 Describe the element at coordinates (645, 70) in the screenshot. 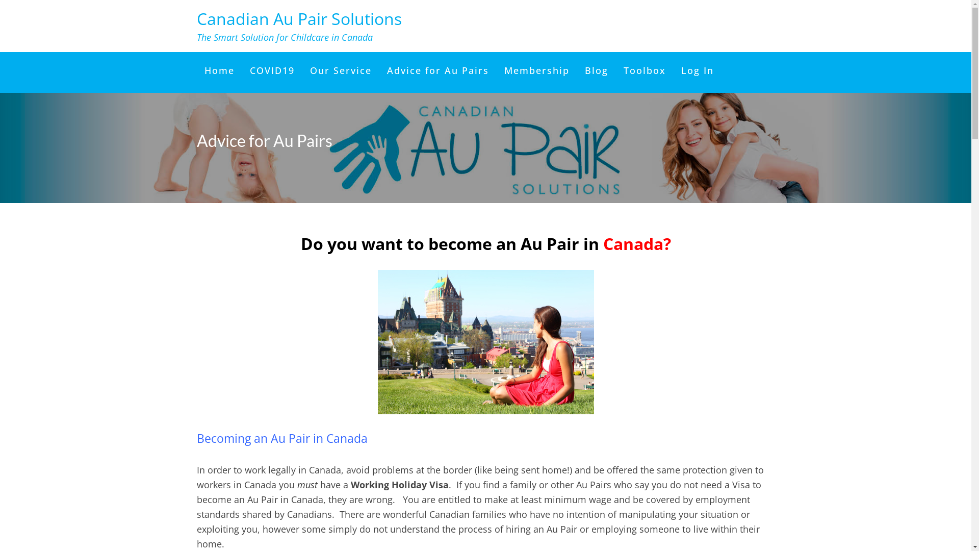

I see `Toolbox` at that location.